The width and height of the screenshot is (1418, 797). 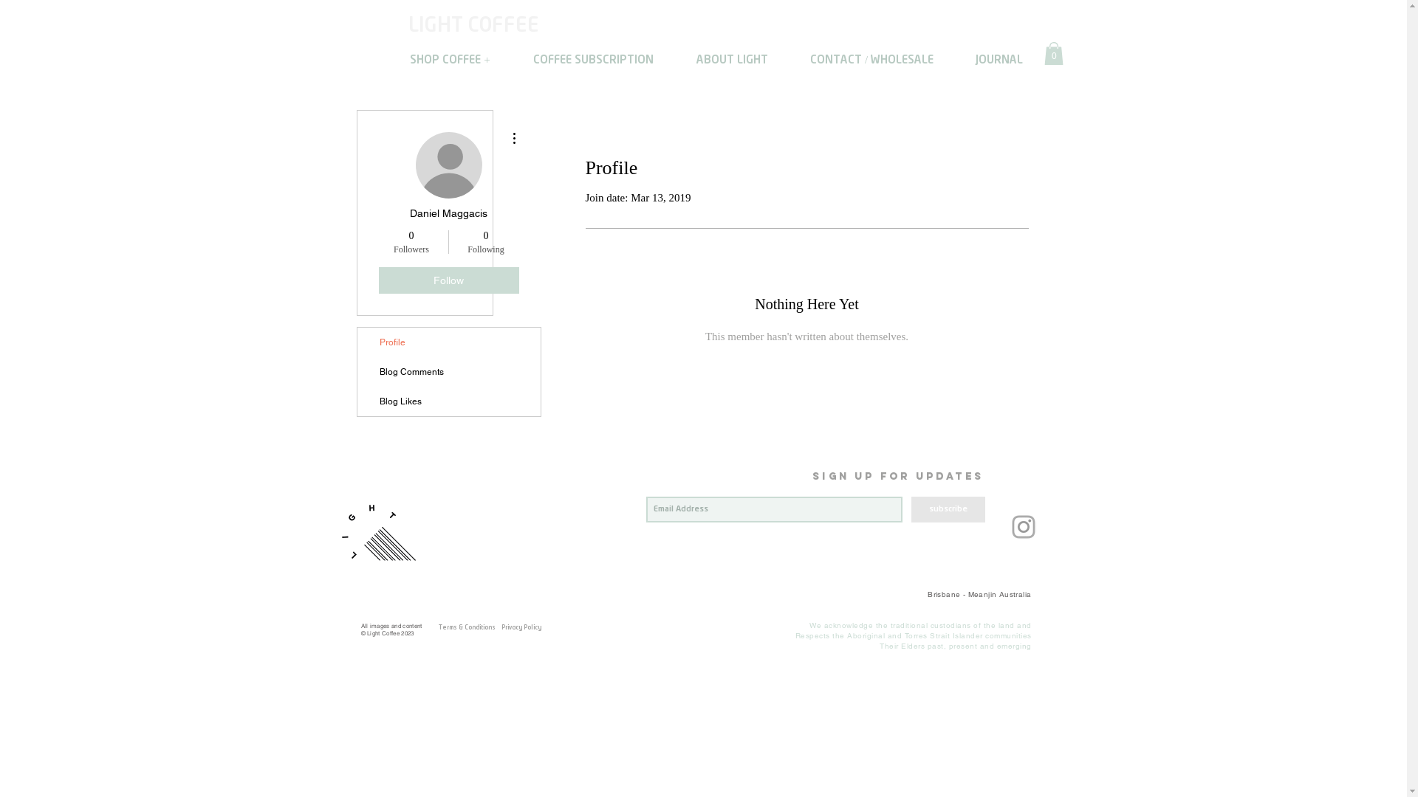 I want to click on Follow, so click(x=448, y=280).